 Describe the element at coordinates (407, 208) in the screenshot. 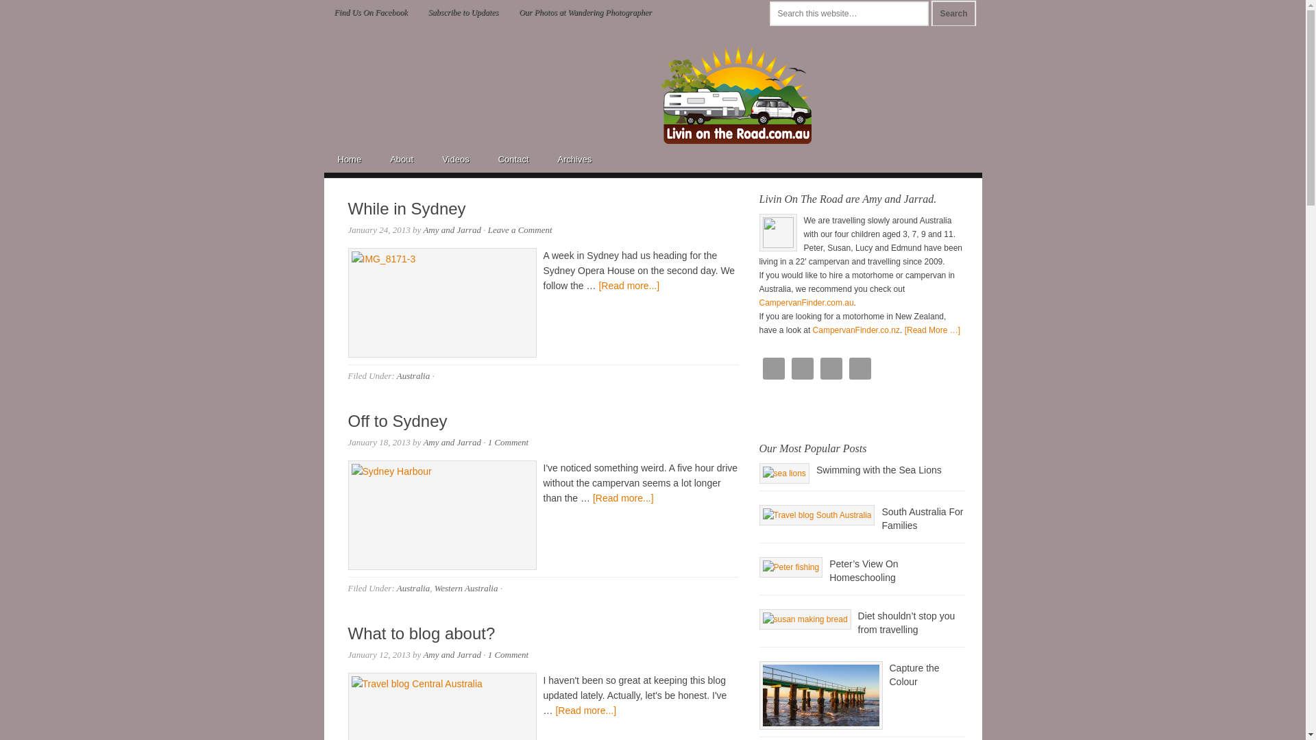

I see `While in Sydney` at that location.